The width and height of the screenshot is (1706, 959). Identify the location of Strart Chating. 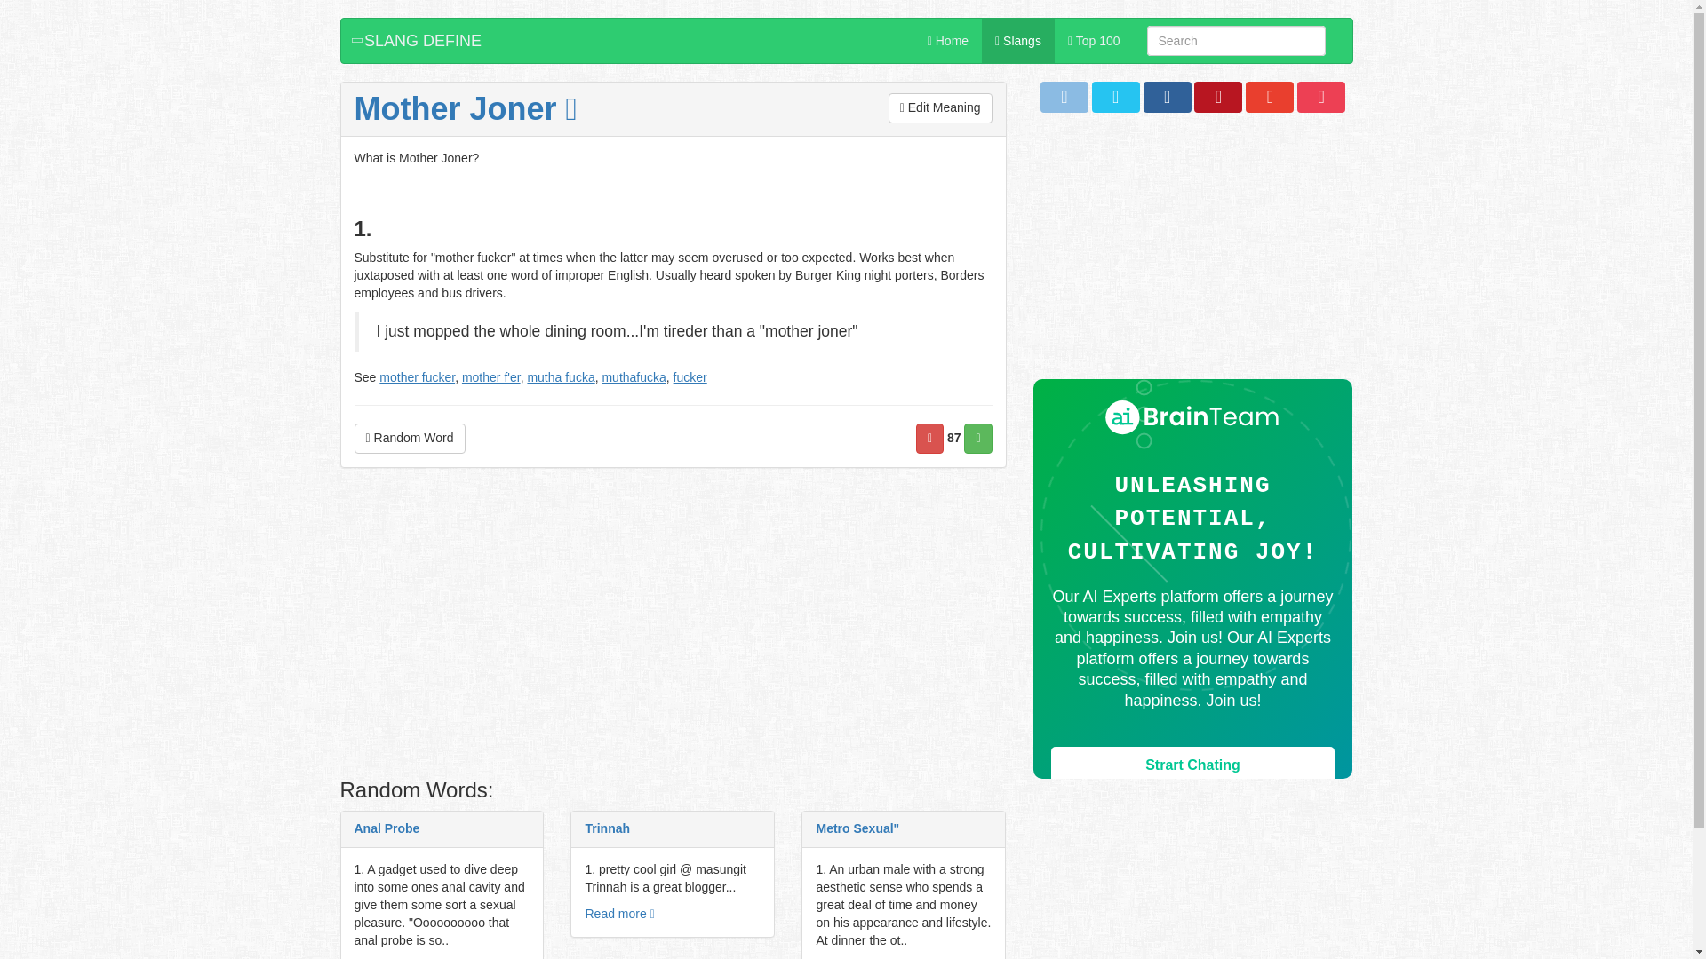
(1192, 765).